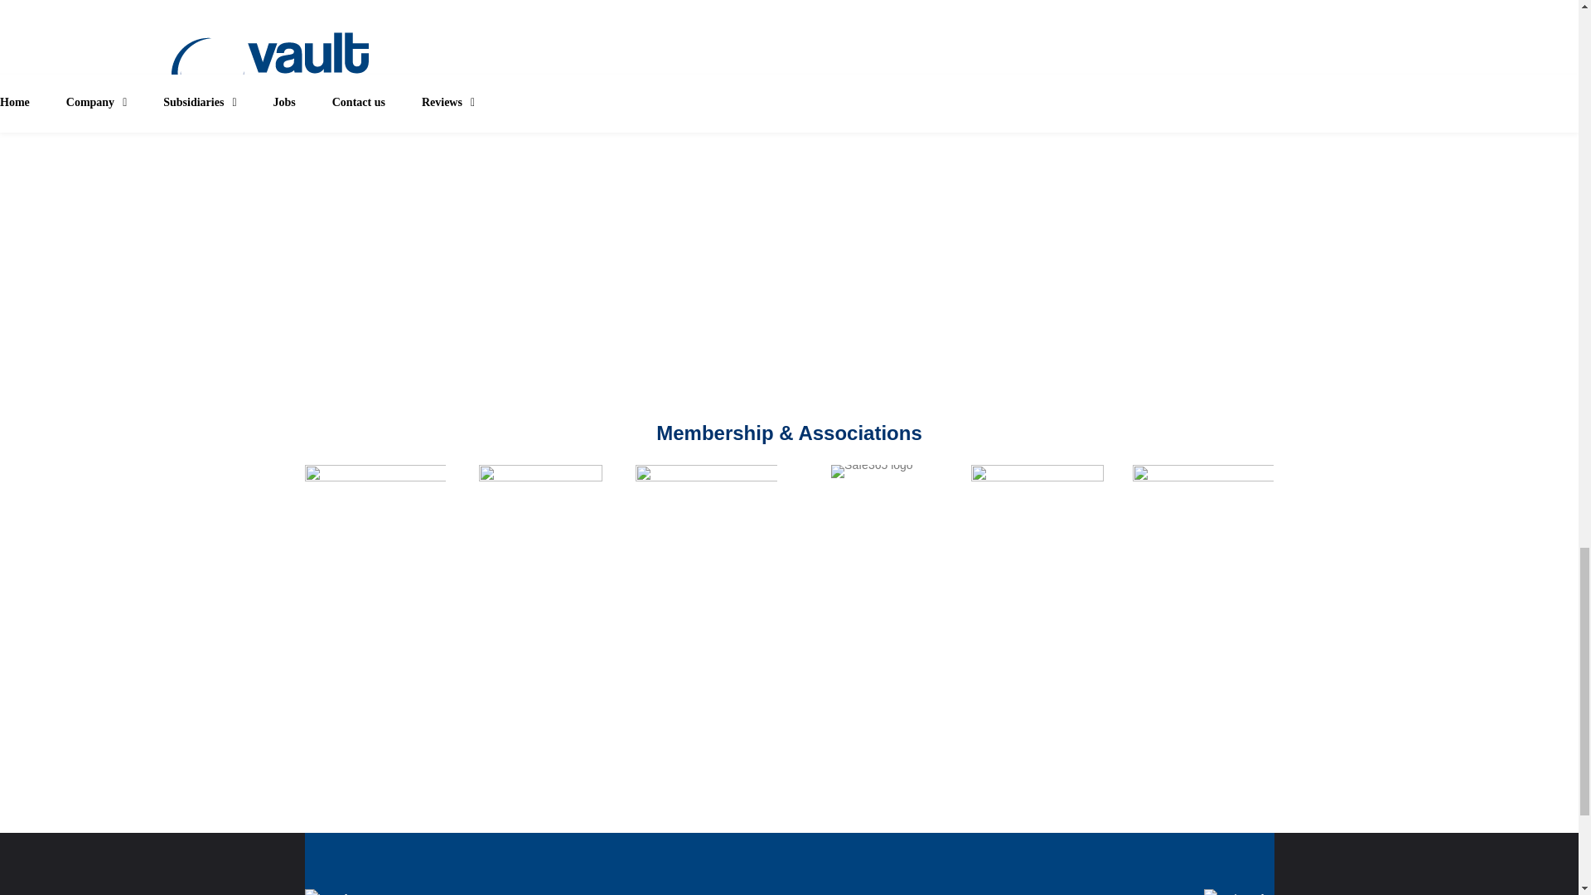  What do you see at coordinates (1203, 490) in the screenshot?
I see `ministry` at bounding box center [1203, 490].